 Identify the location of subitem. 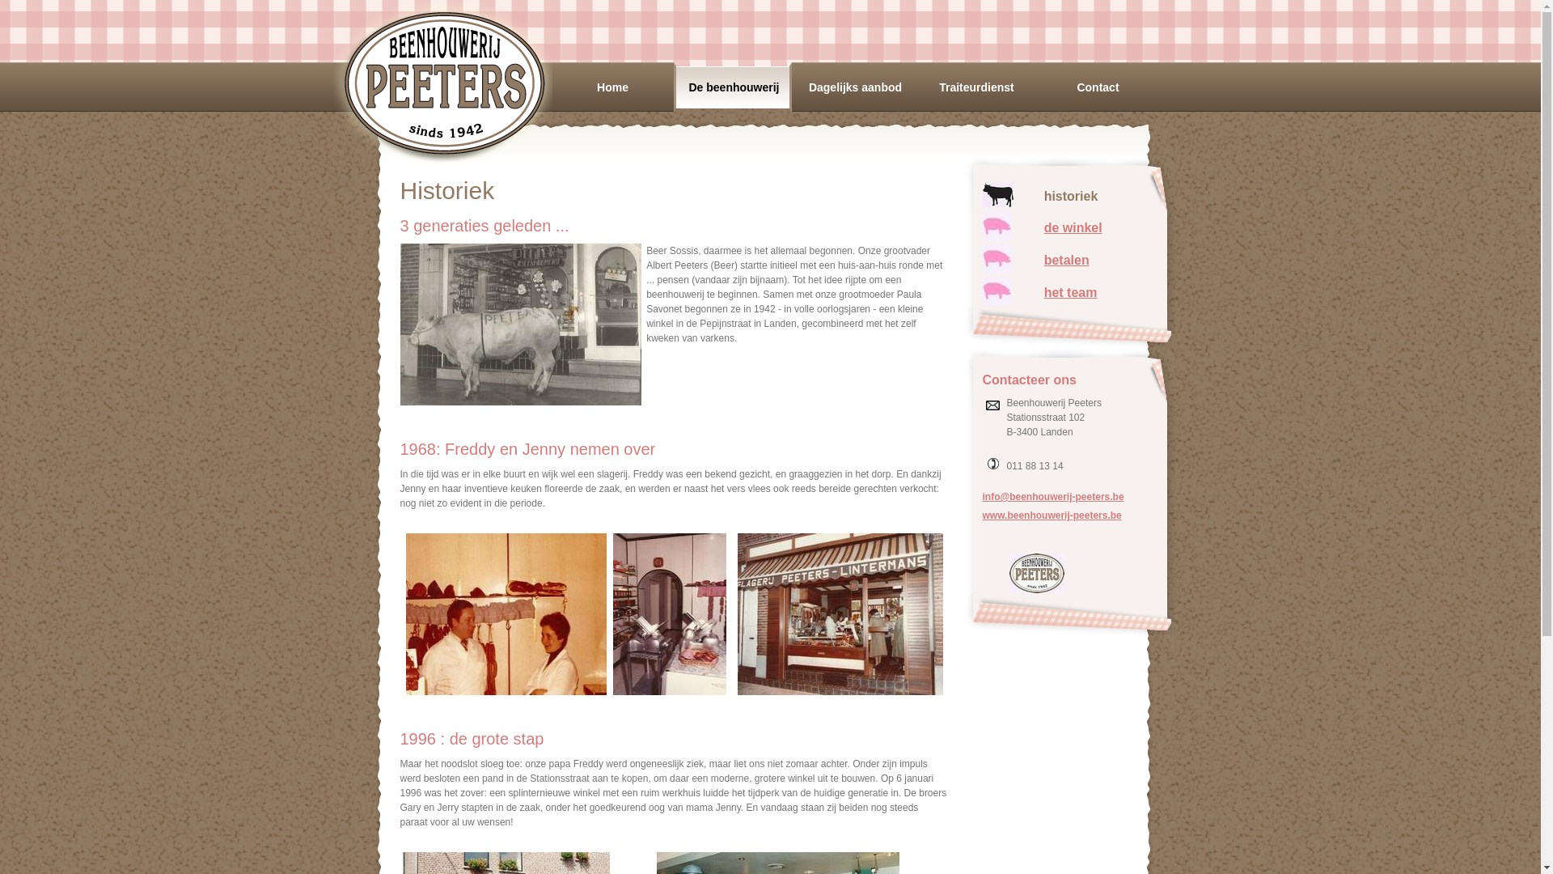
(997, 291).